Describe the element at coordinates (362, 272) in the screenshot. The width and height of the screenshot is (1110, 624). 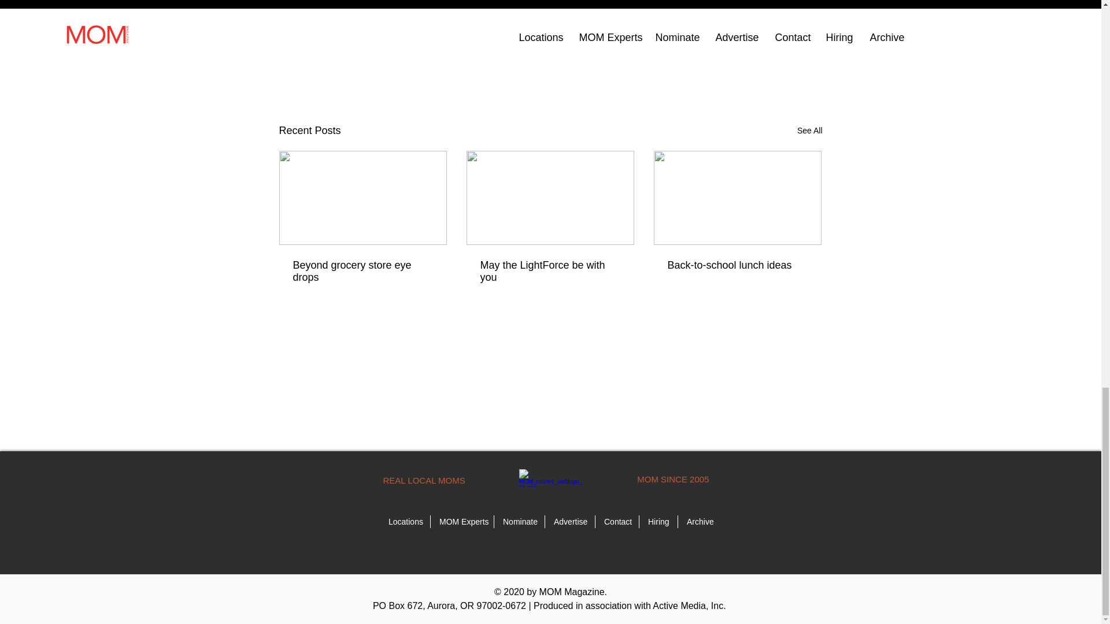
I see `Beyond grocery store eye drops` at that location.